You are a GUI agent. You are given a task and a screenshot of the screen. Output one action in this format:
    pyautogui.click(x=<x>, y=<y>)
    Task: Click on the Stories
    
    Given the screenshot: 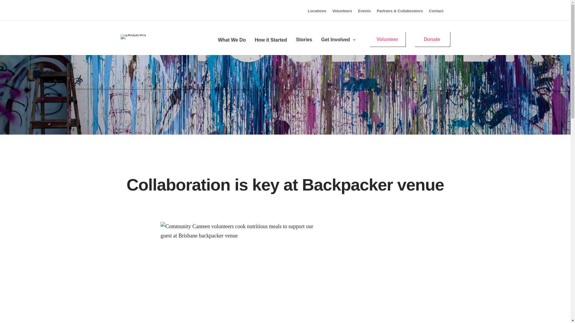 What is the action you would take?
    pyautogui.click(x=304, y=39)
    